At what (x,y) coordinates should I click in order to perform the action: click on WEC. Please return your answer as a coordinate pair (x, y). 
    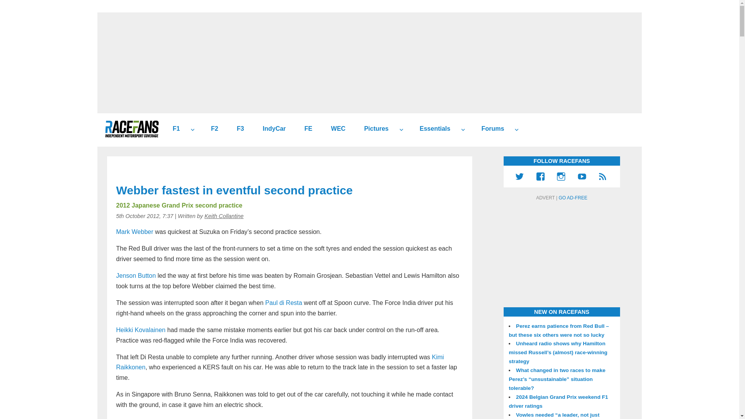
    Looking at the image, I should click on (335, 129).